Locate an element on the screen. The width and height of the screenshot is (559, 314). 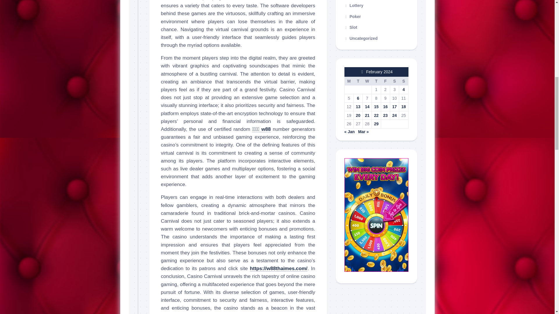
Lottery is located at coordinates (353, 5).